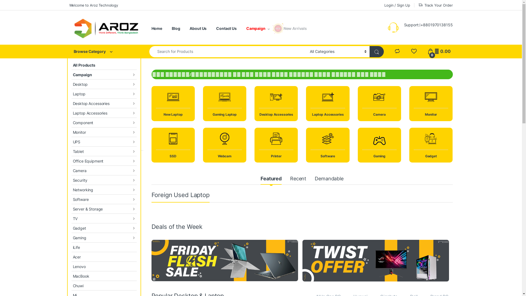 The image size is (526, 296). I want to click on Welcome to Aroz Technology, so click(93, 5).